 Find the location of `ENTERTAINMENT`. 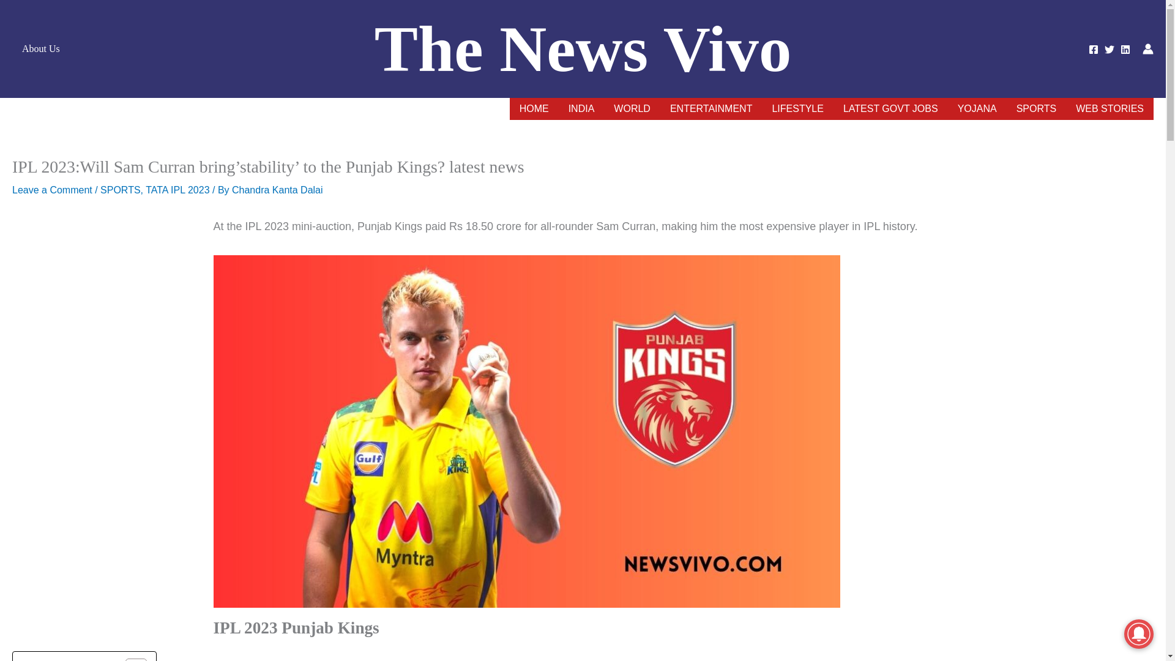

ENTERTAINMENT is located at coordinates (711, 108).